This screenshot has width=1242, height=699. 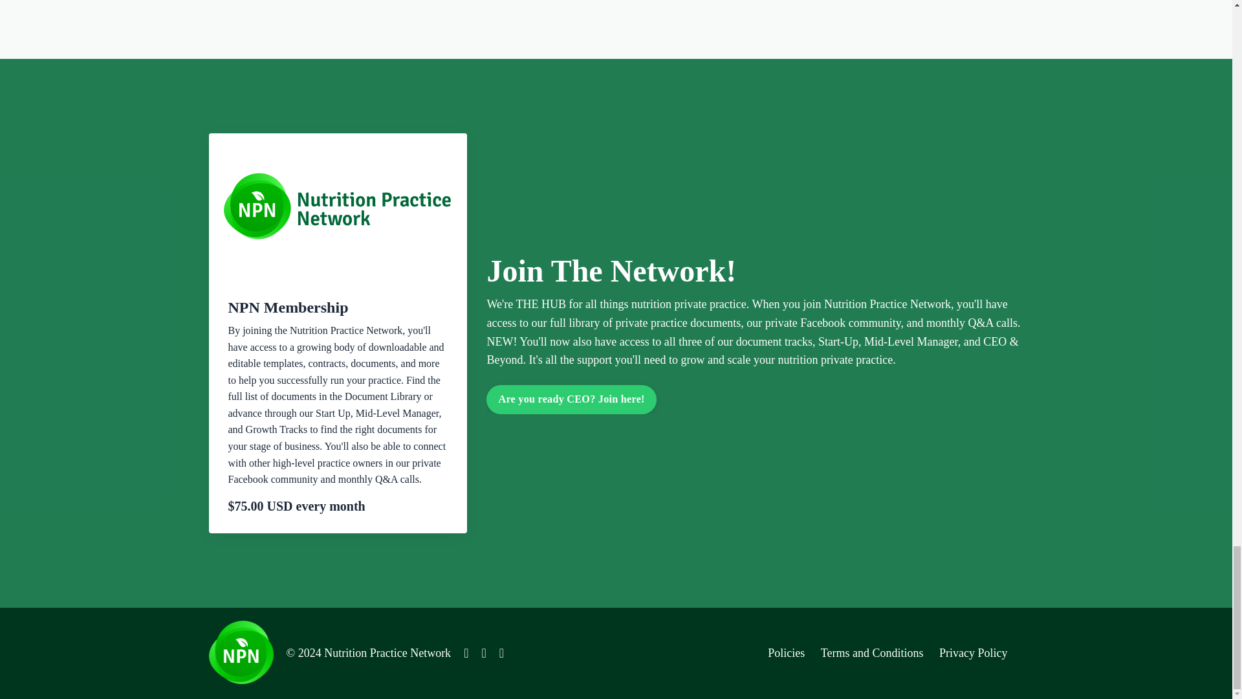 What do you see at coordinates (786, 653) in the screenshot?
I see `Policies` at bounding box center [786, 653].